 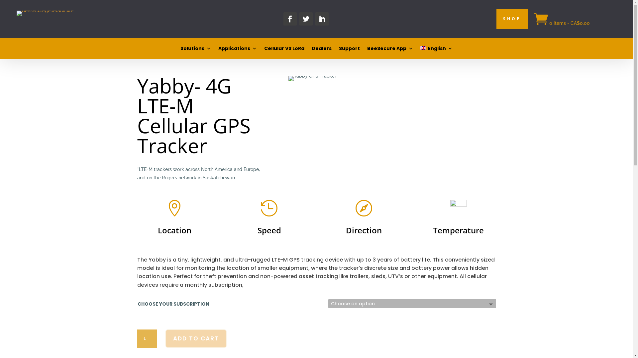 What do you see at coordinates (238, 50) in the screenshot?
I see `Applications` at bounding box center [238, 50].